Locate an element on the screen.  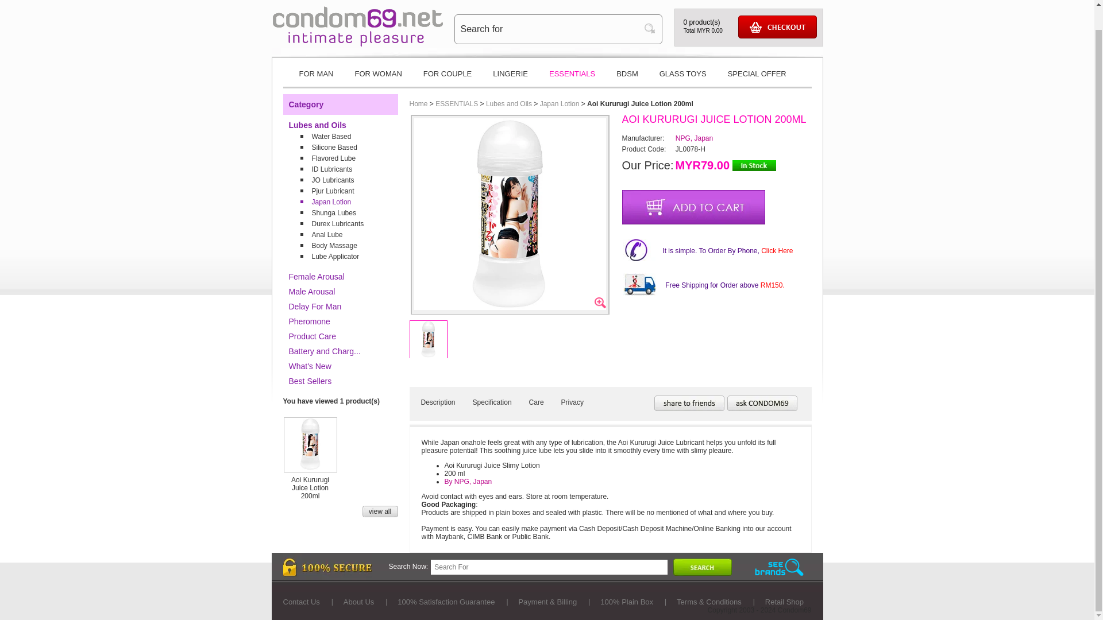
FOR WOMAN is located at coordinates (378, 78).